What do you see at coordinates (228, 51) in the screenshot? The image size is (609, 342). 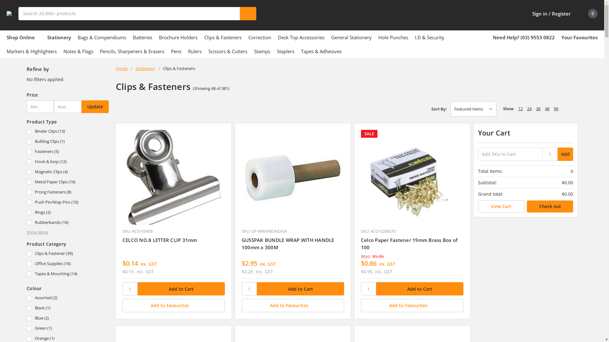 I see `Scissors & Cutters` at bounding box center [228, 51].